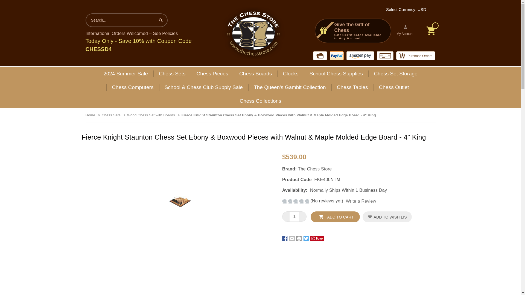 The height and width of the screenshot is (295, 525). What do you see at coordinates (406, 31) in the screenshot?
I see `My Account` at bounding box center [406, 31].